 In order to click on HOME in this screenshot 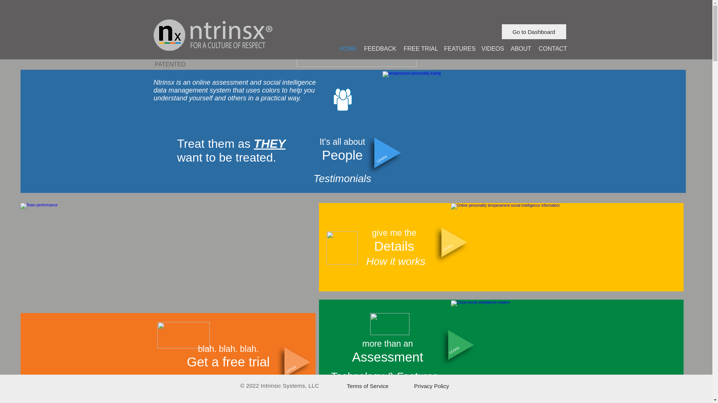, I will do `click(348, 49)`.